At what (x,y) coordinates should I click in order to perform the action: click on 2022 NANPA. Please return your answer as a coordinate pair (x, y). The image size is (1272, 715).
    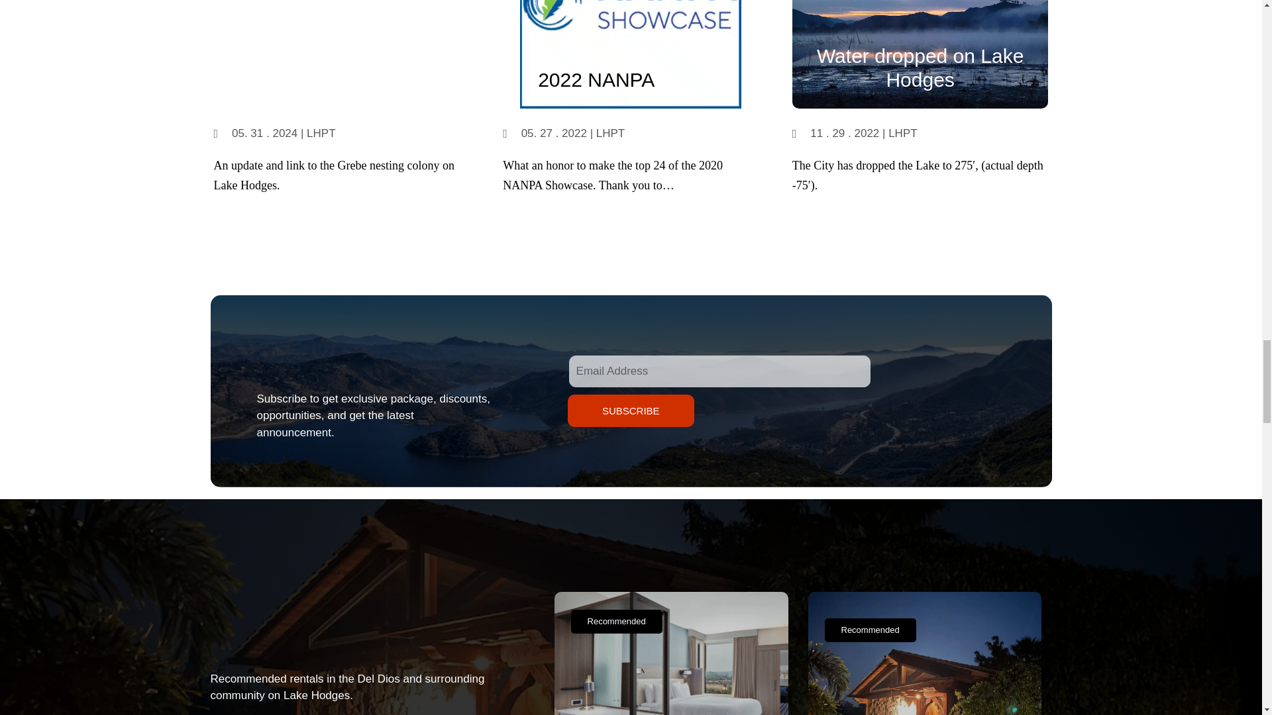
    Looking at the image, I should click on (596, 79).